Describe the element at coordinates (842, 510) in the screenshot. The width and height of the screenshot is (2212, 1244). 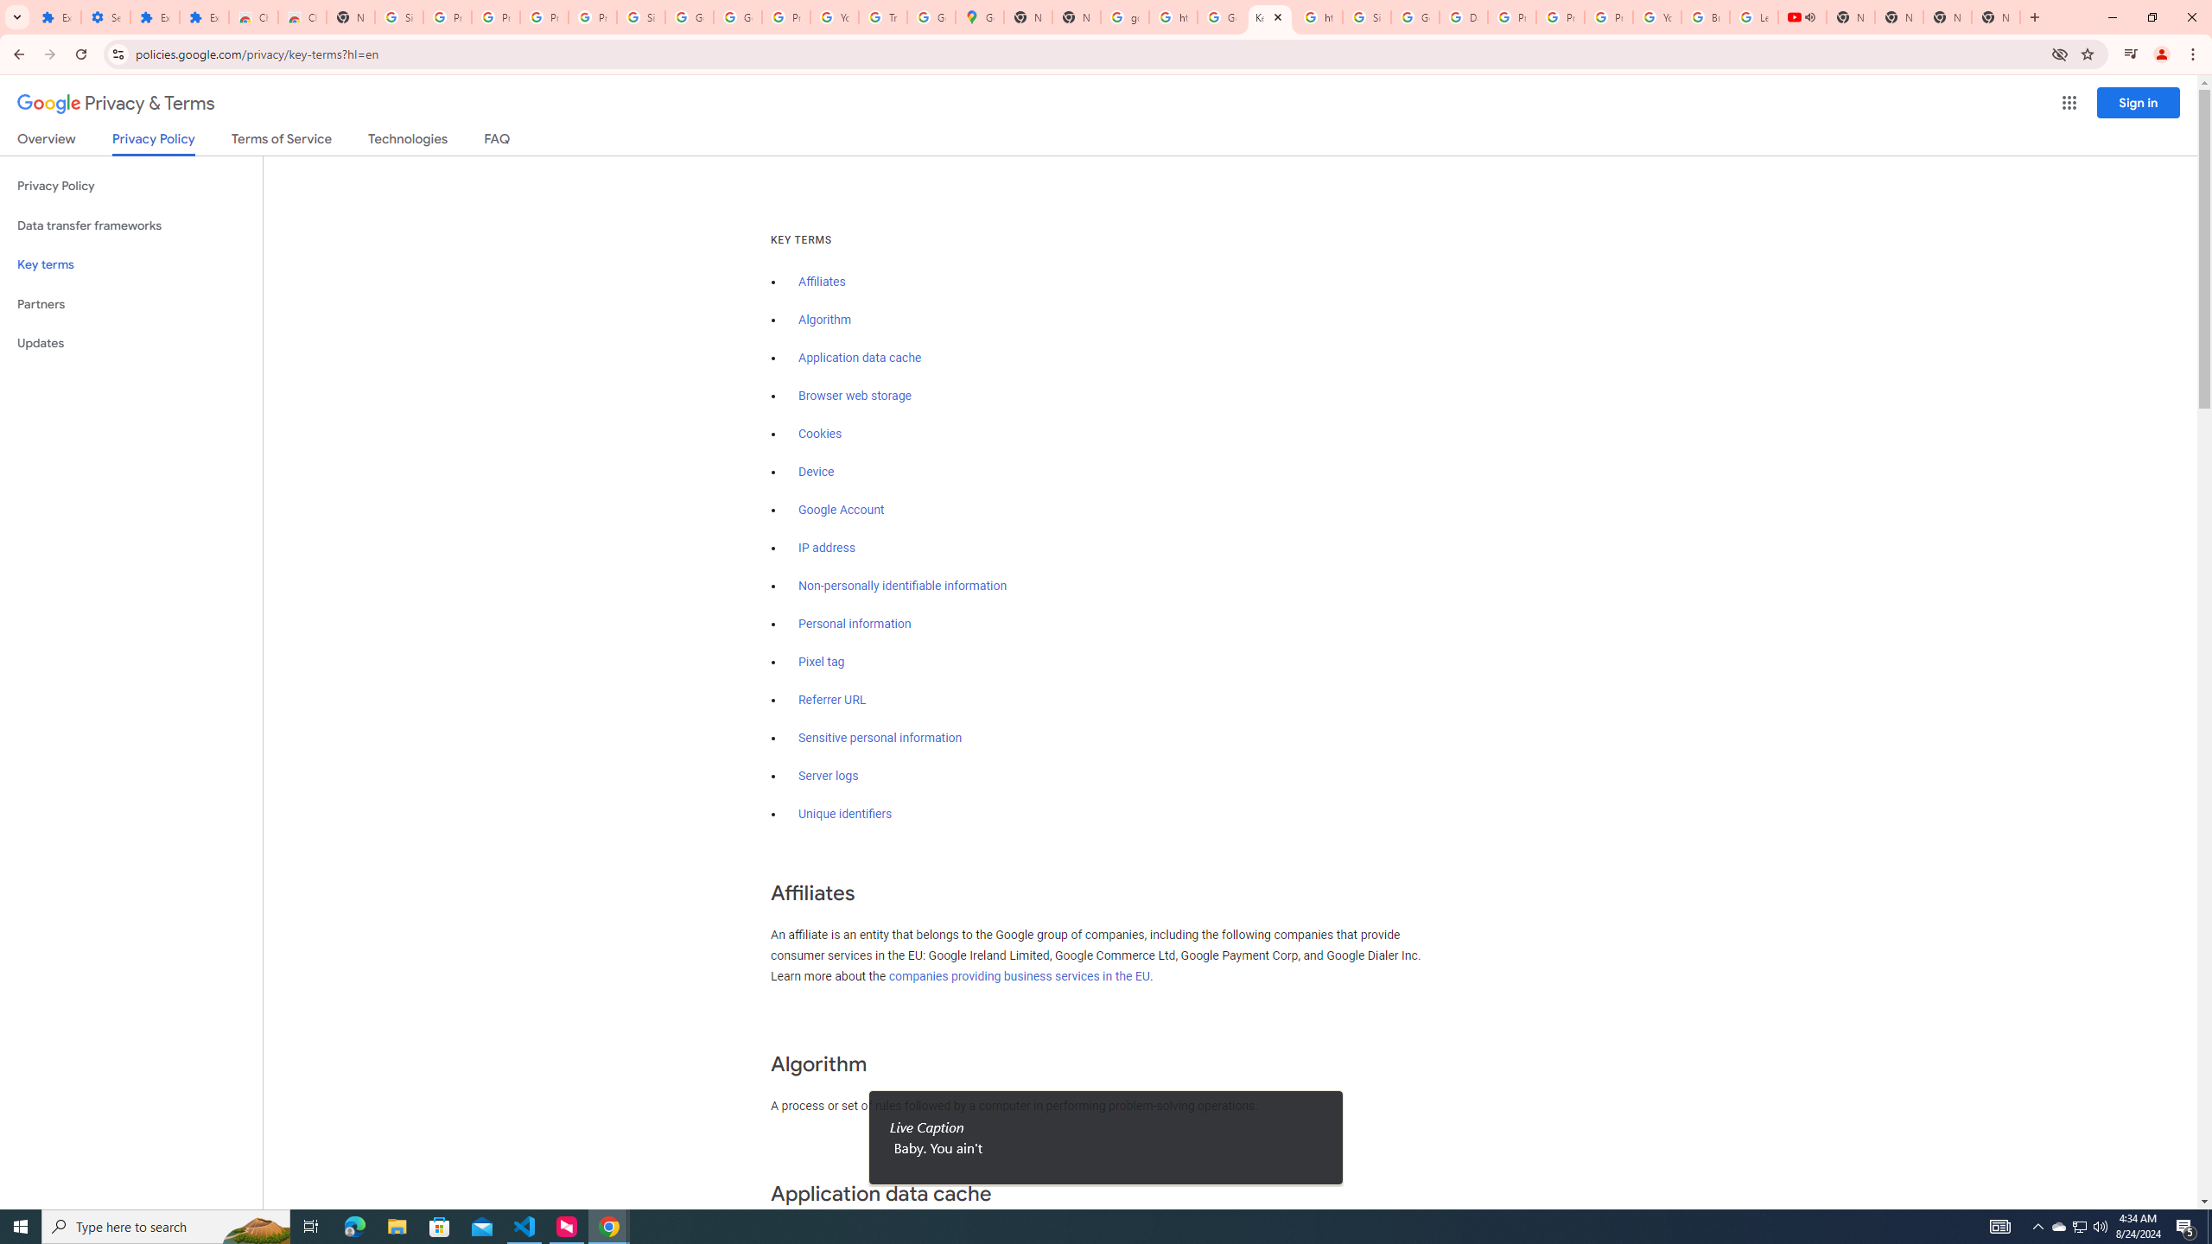
I see `Google Account` at that location.